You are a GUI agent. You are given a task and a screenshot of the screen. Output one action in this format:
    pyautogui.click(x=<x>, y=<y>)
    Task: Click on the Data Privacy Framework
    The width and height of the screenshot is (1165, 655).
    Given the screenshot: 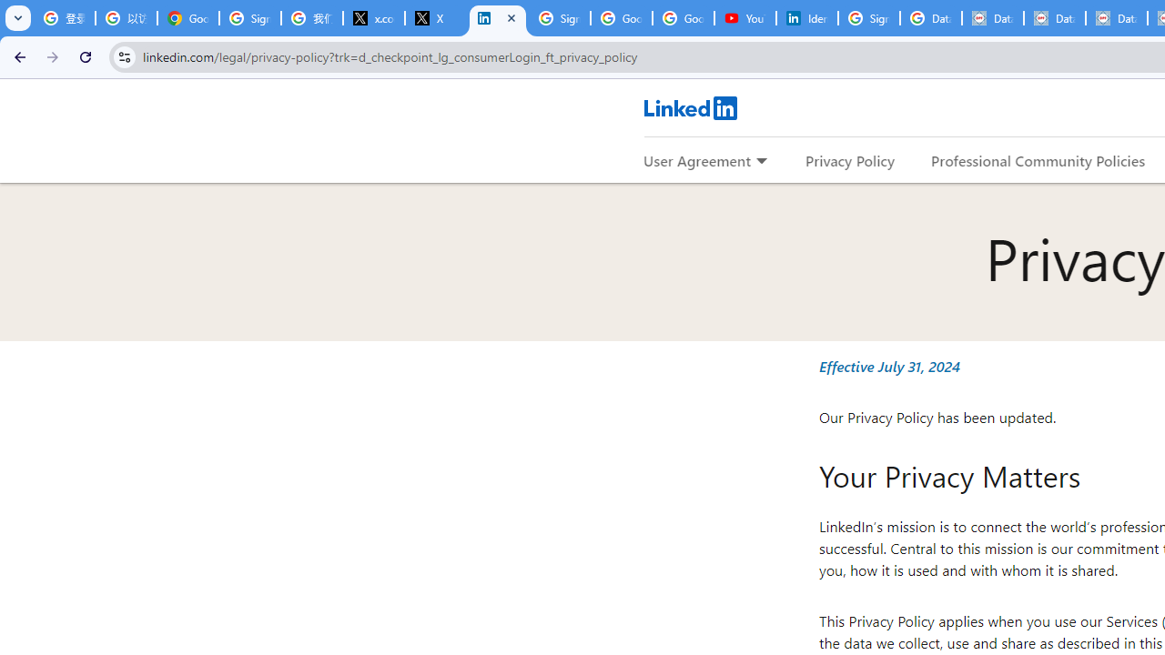 What is the action you would take?
    pyautogui.click(x=1116, y=18)
    